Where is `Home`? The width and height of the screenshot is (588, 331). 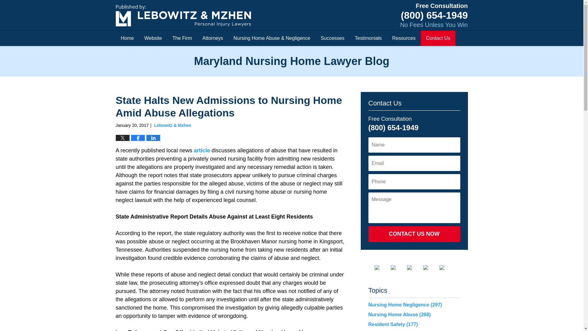 Home is located at coordinates (127, 38).